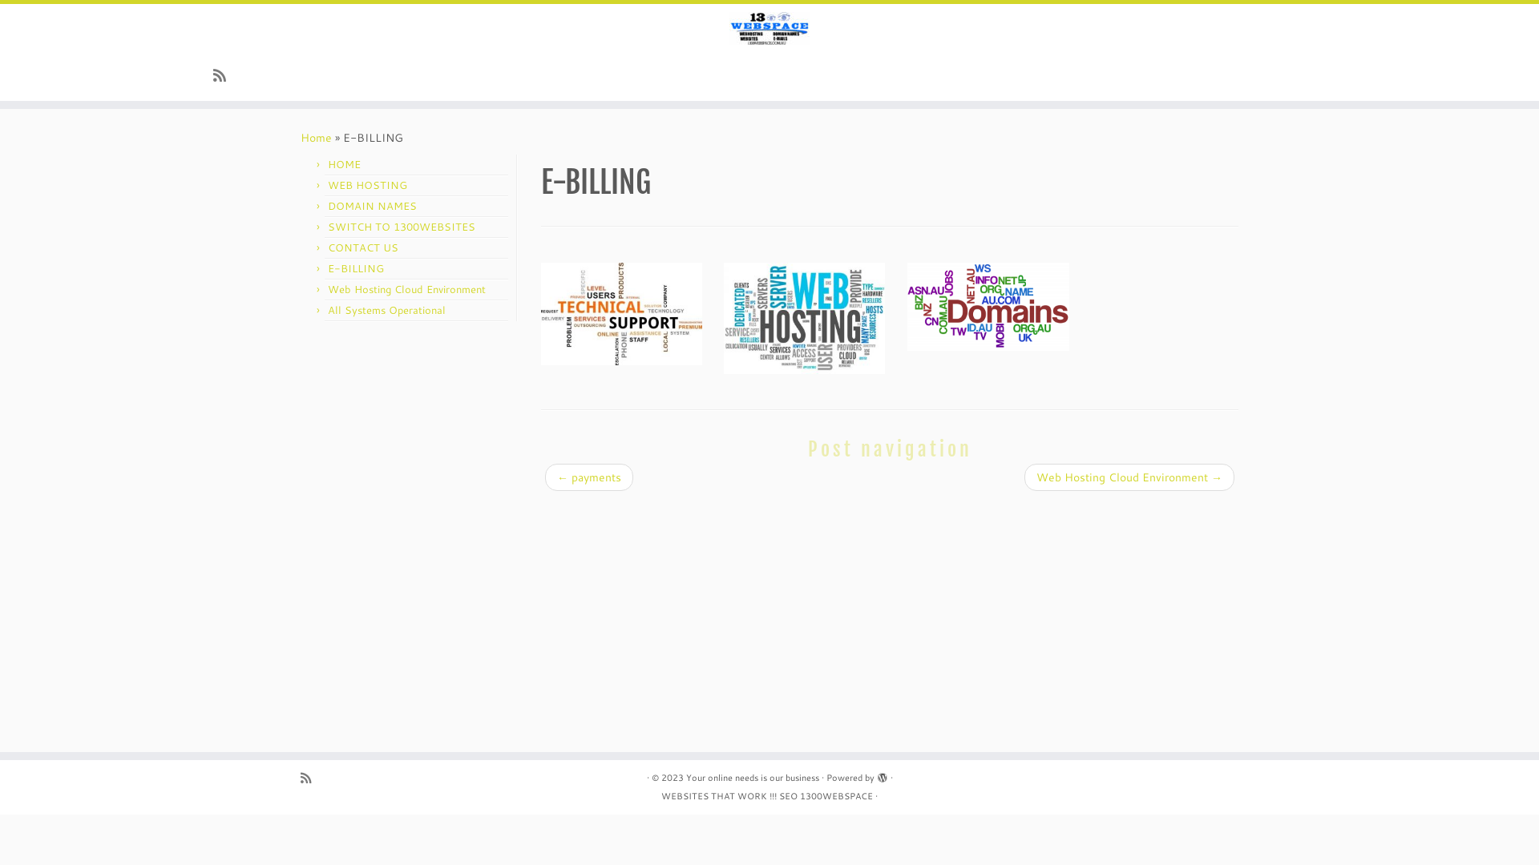  What do you see at coordinates (386, 310) in the screenshot?
I see `All Systems Operational` at bounding box center [386, 310].